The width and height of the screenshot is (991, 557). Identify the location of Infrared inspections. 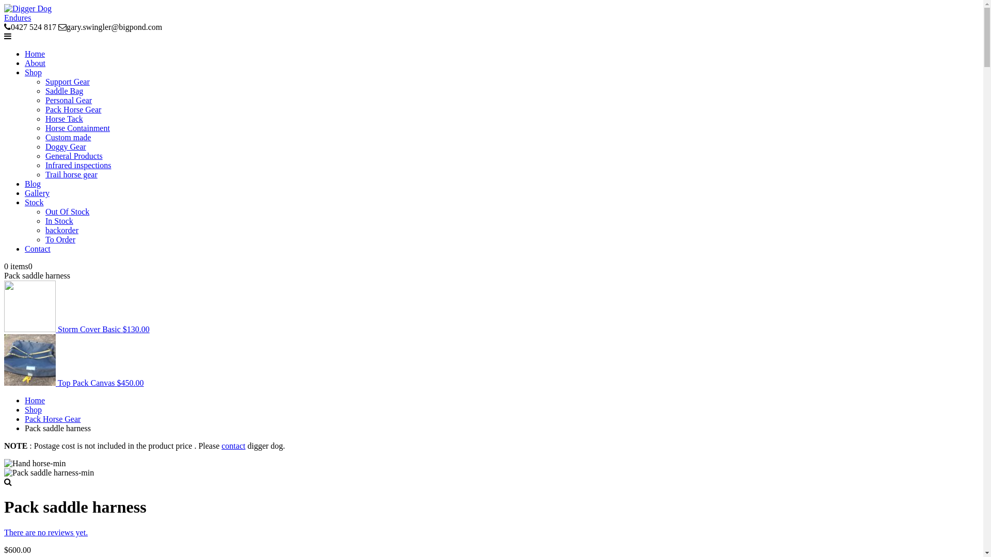
(78, 165).